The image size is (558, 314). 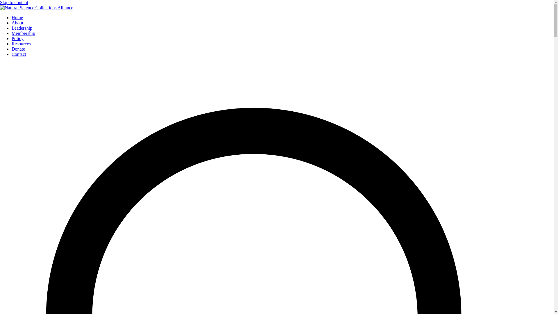 I want to click on Donate, so click(x=18, y=49).